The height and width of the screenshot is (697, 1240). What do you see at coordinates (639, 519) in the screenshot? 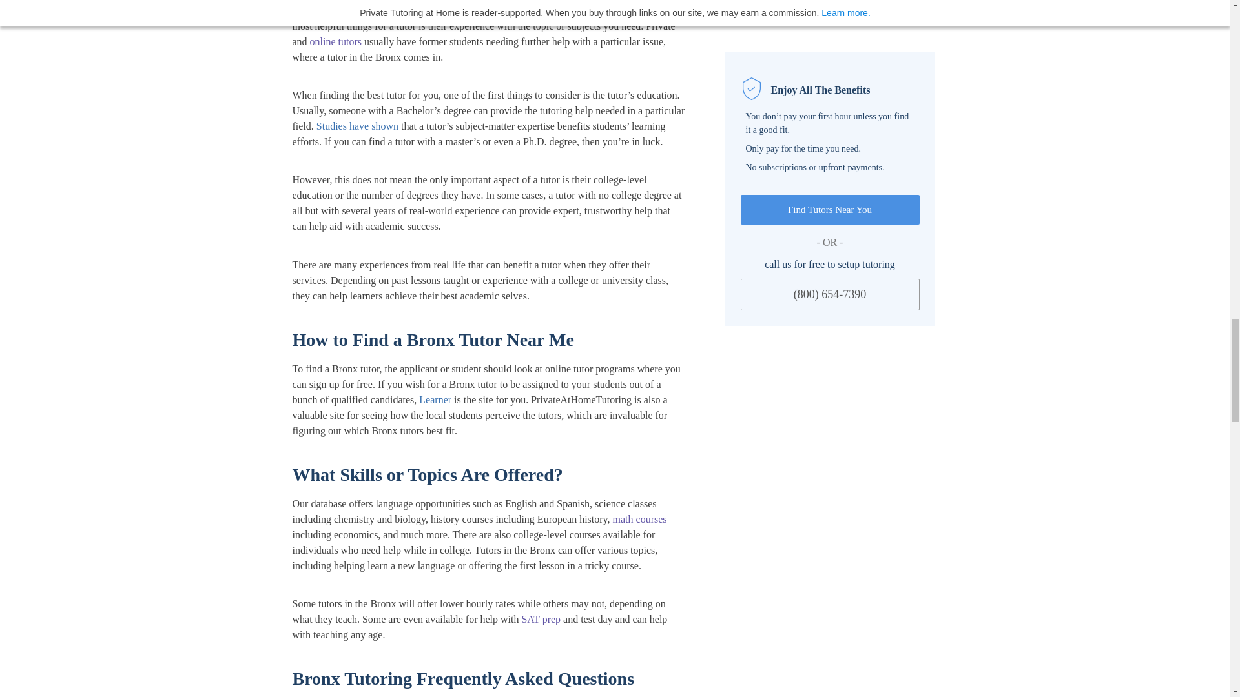
I see `math courses` at bounding box center [639, 519].